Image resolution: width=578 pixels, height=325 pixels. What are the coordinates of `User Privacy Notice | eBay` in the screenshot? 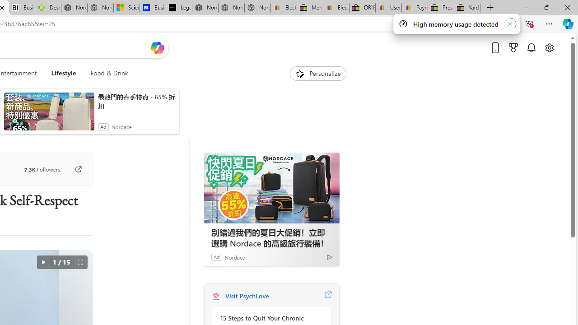 It's located at (388, 8).